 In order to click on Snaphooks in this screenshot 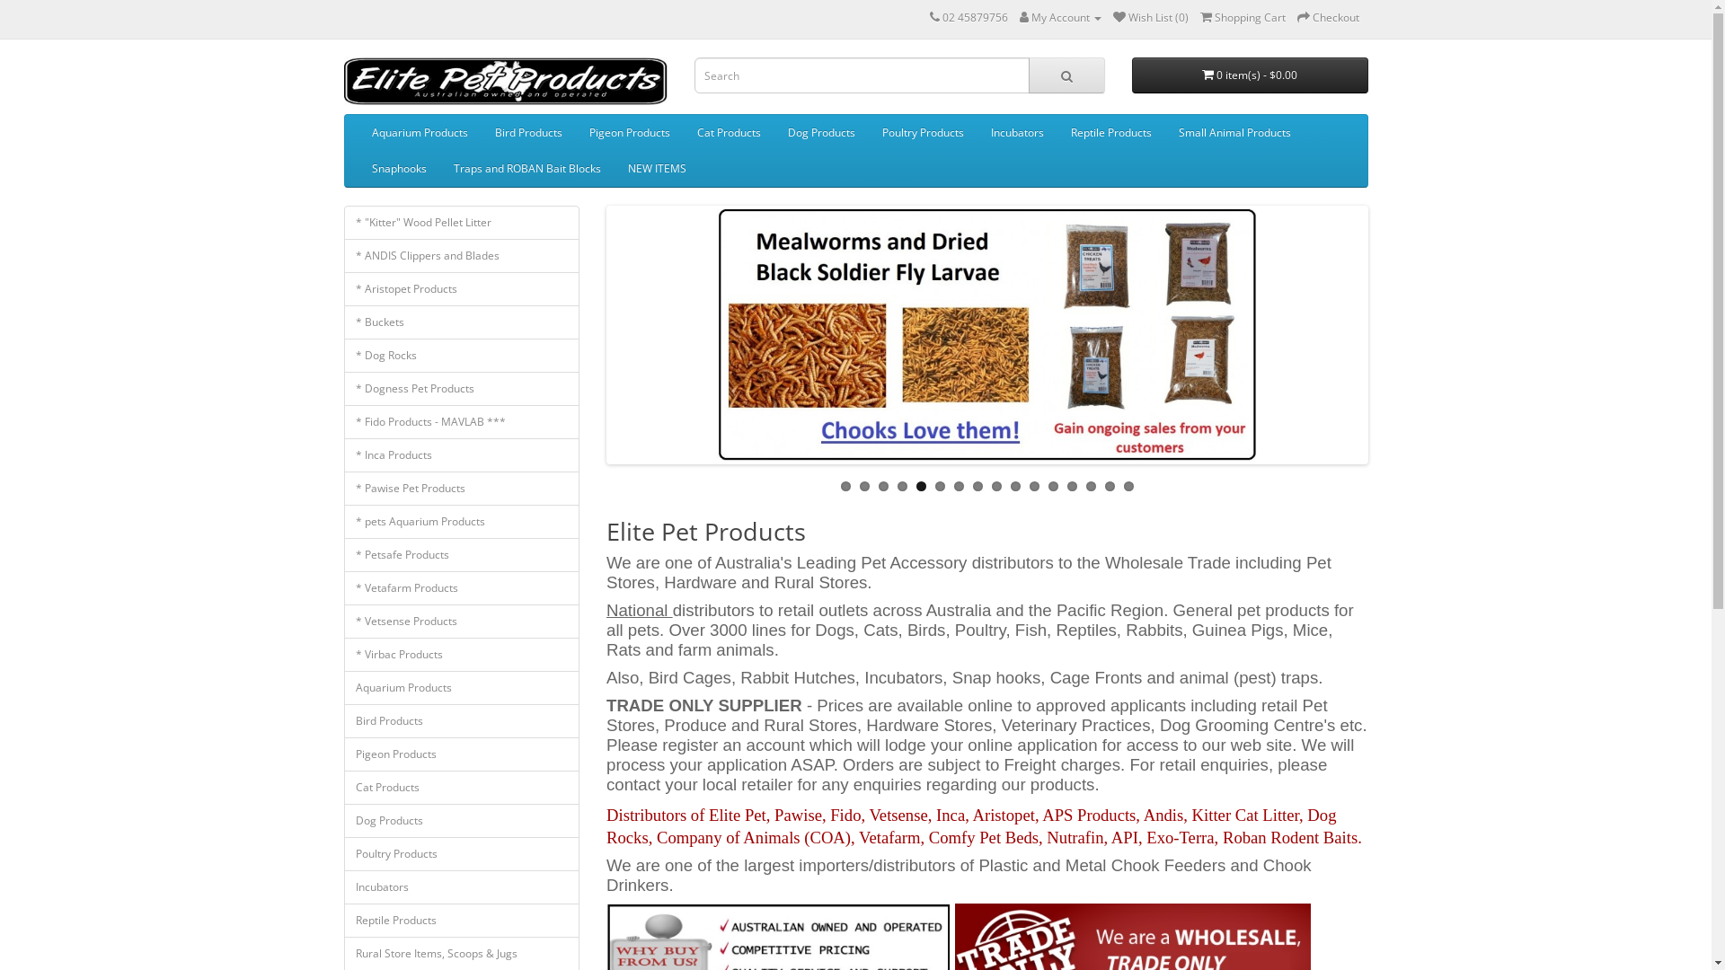, I will do `click(399, 169)`.